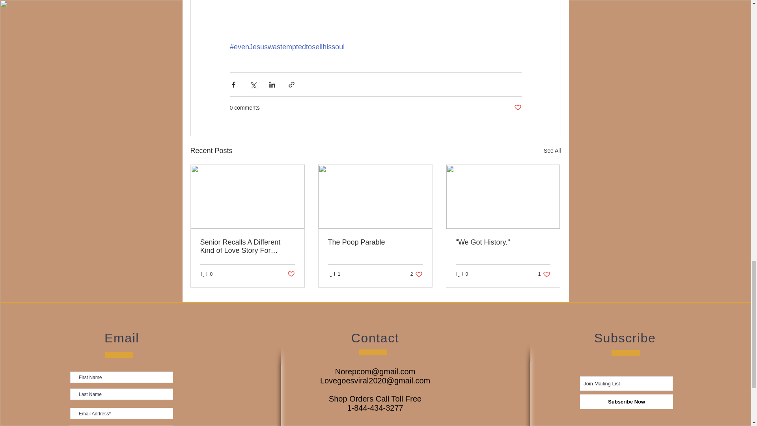 The height and width of the screenshot is (426, 757). I want to click on 1, so click(334, 274).